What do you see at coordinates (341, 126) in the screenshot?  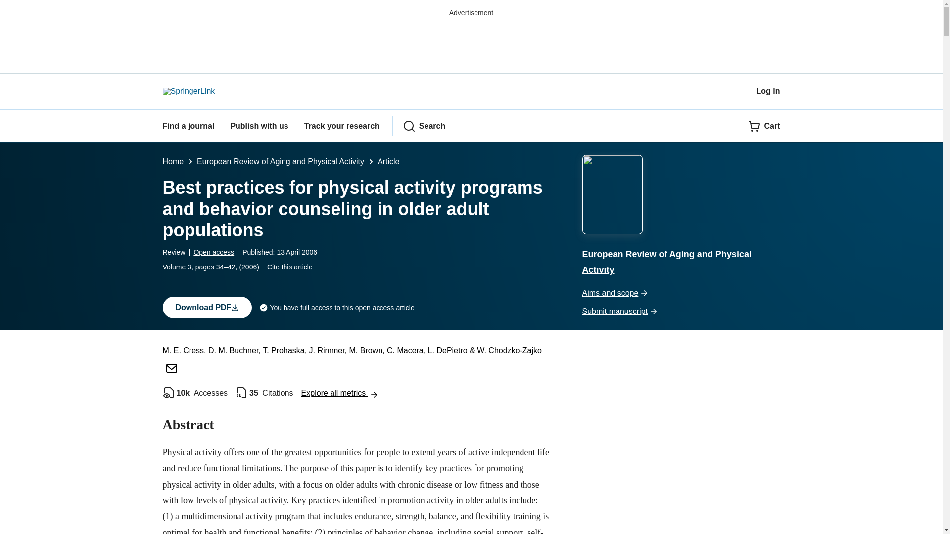 I see `Track your research` at bounding box center [341, 126].